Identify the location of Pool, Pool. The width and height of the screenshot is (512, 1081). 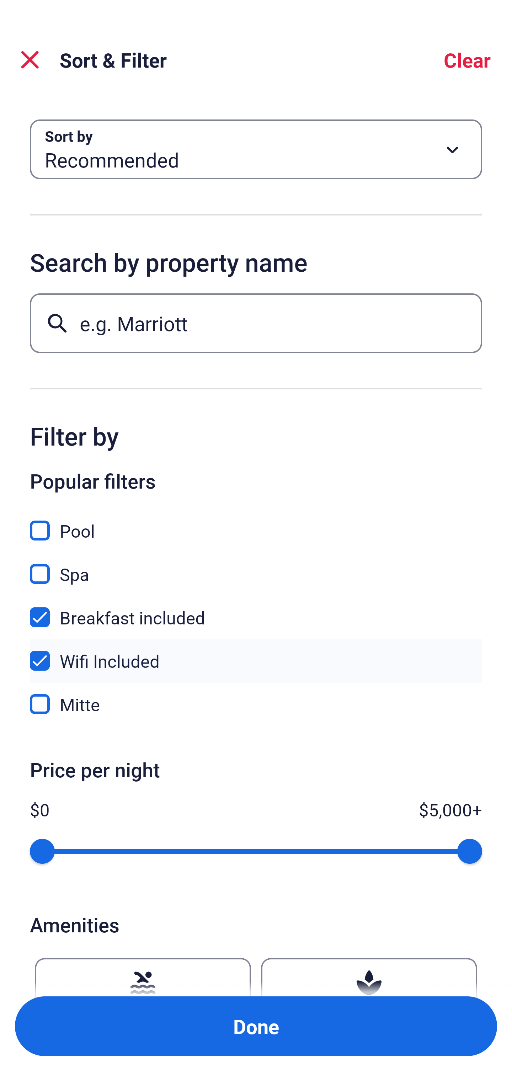
(256, 523).